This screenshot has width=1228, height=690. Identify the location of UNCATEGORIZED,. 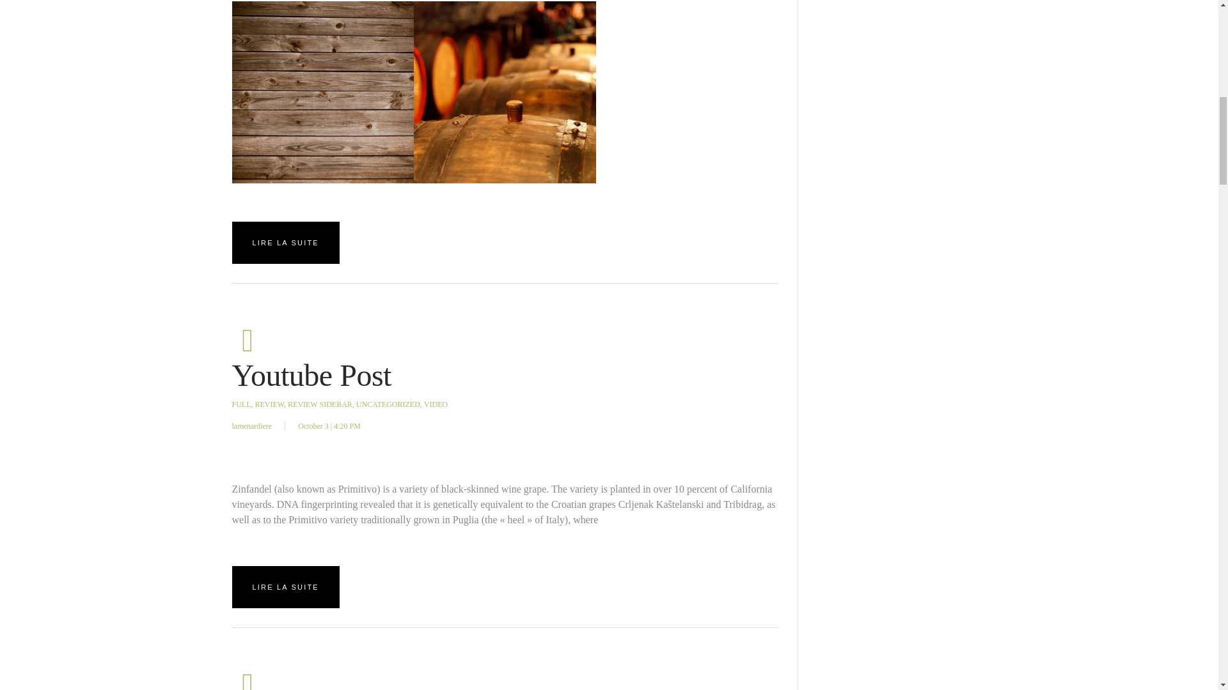
(389, 404).